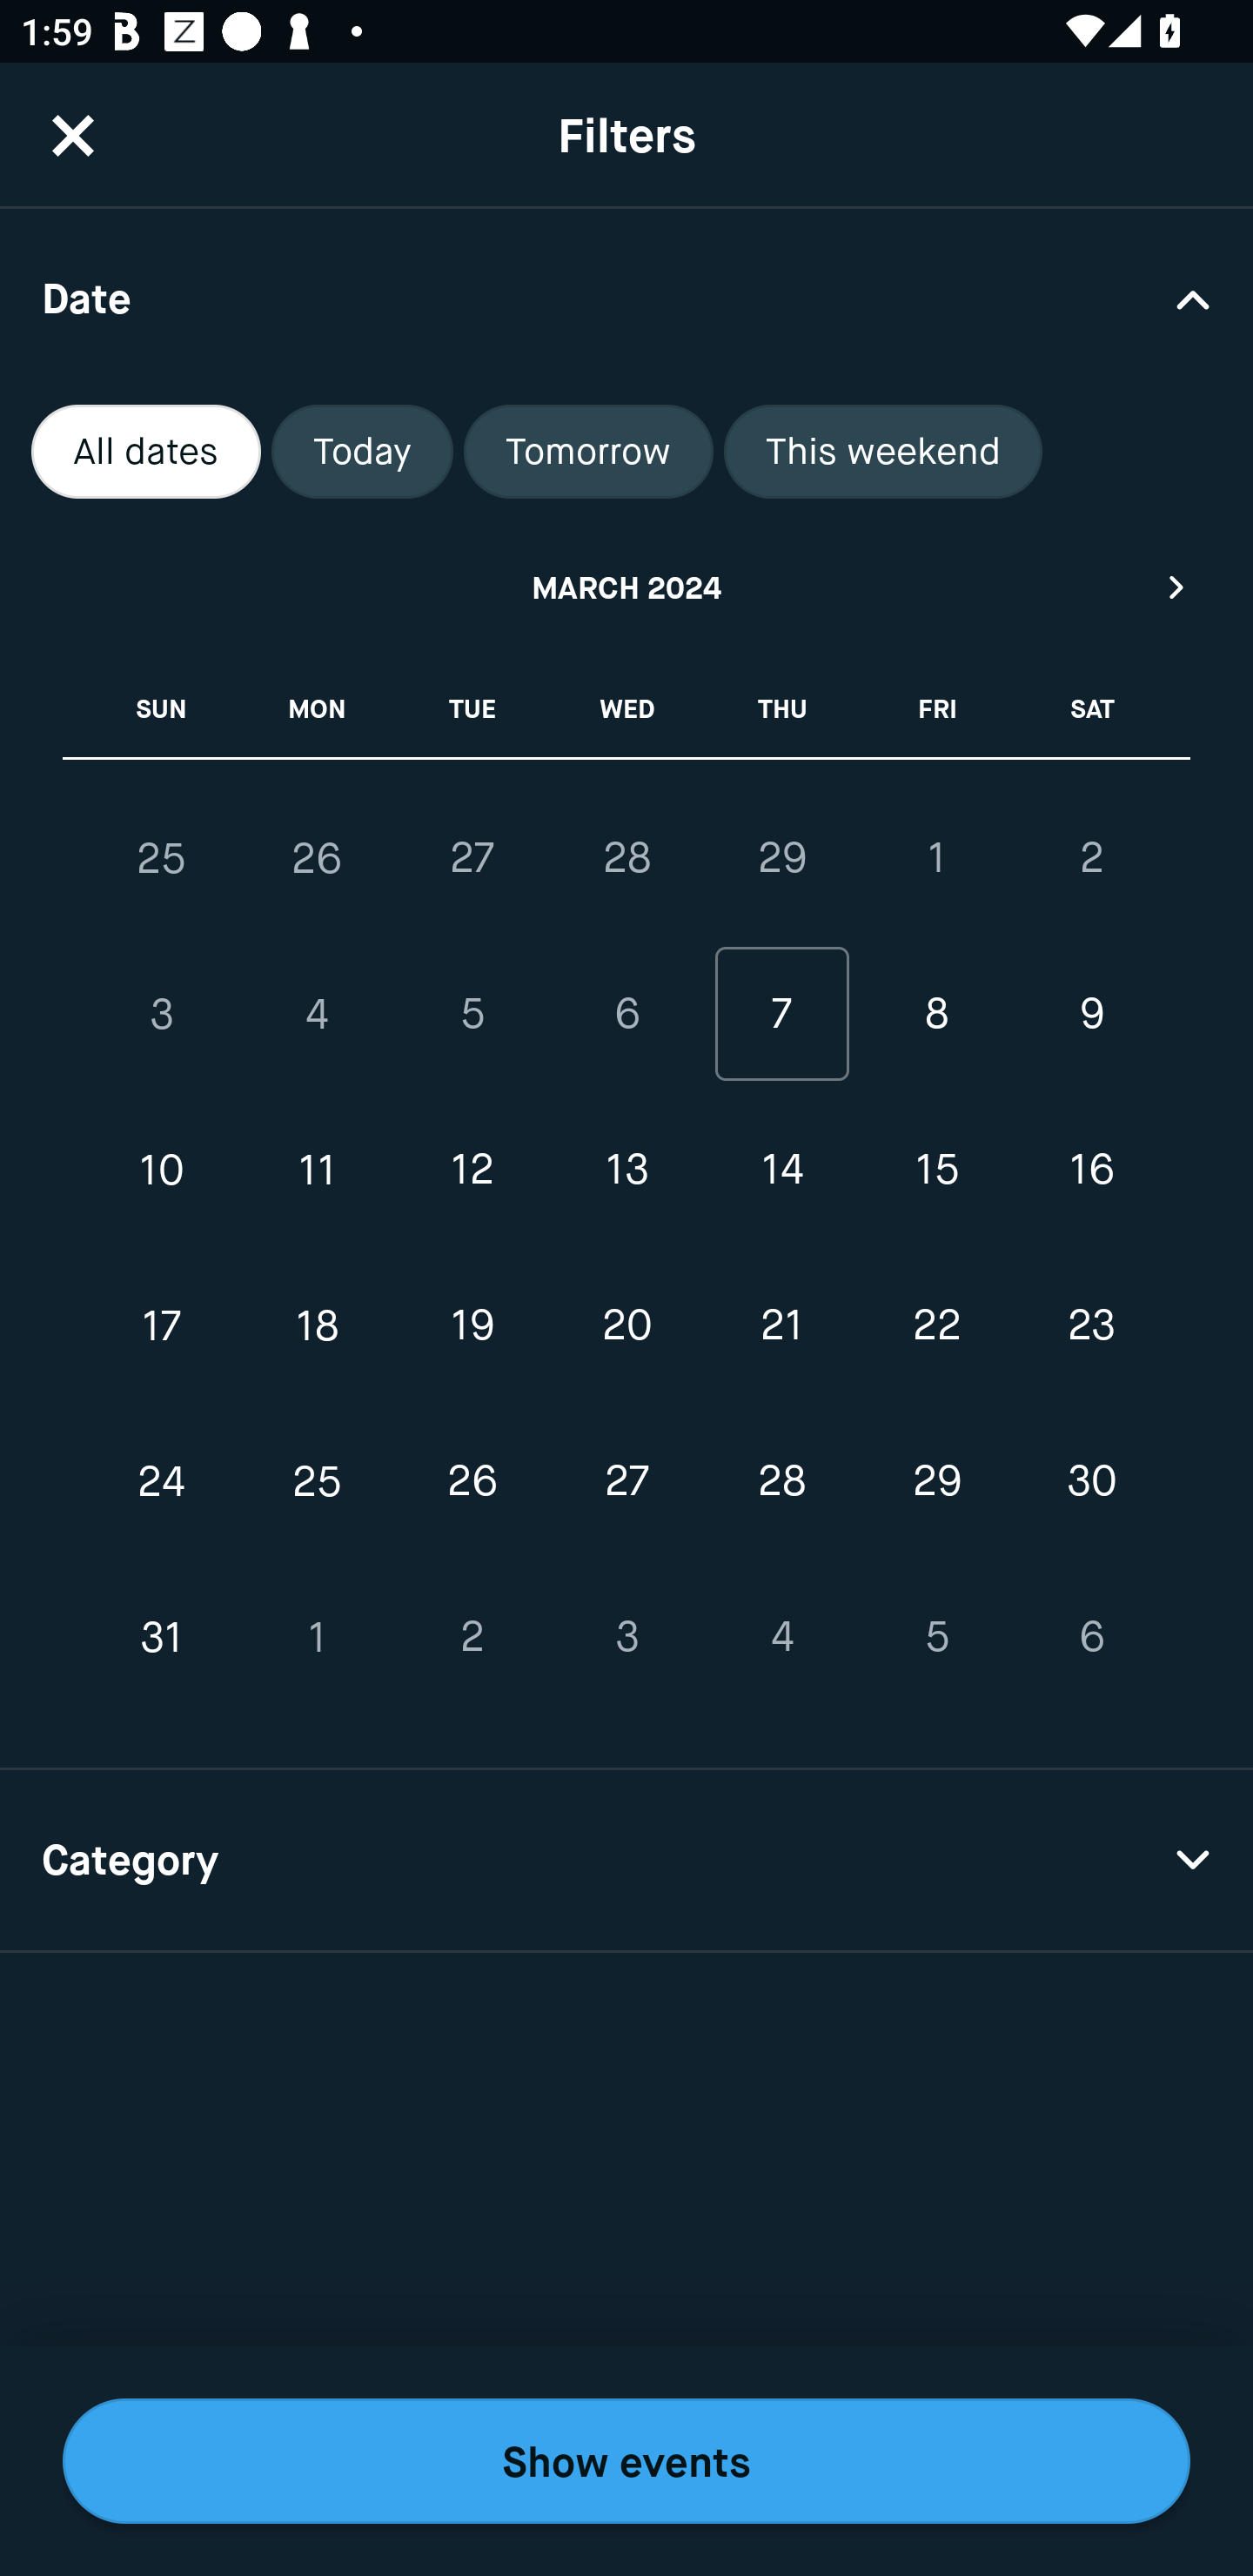 The image size is (1253, 2576). What do you see at coordinates (626, 1636) in the screenshot?
I see `3` at bounding box center [626, 1636].